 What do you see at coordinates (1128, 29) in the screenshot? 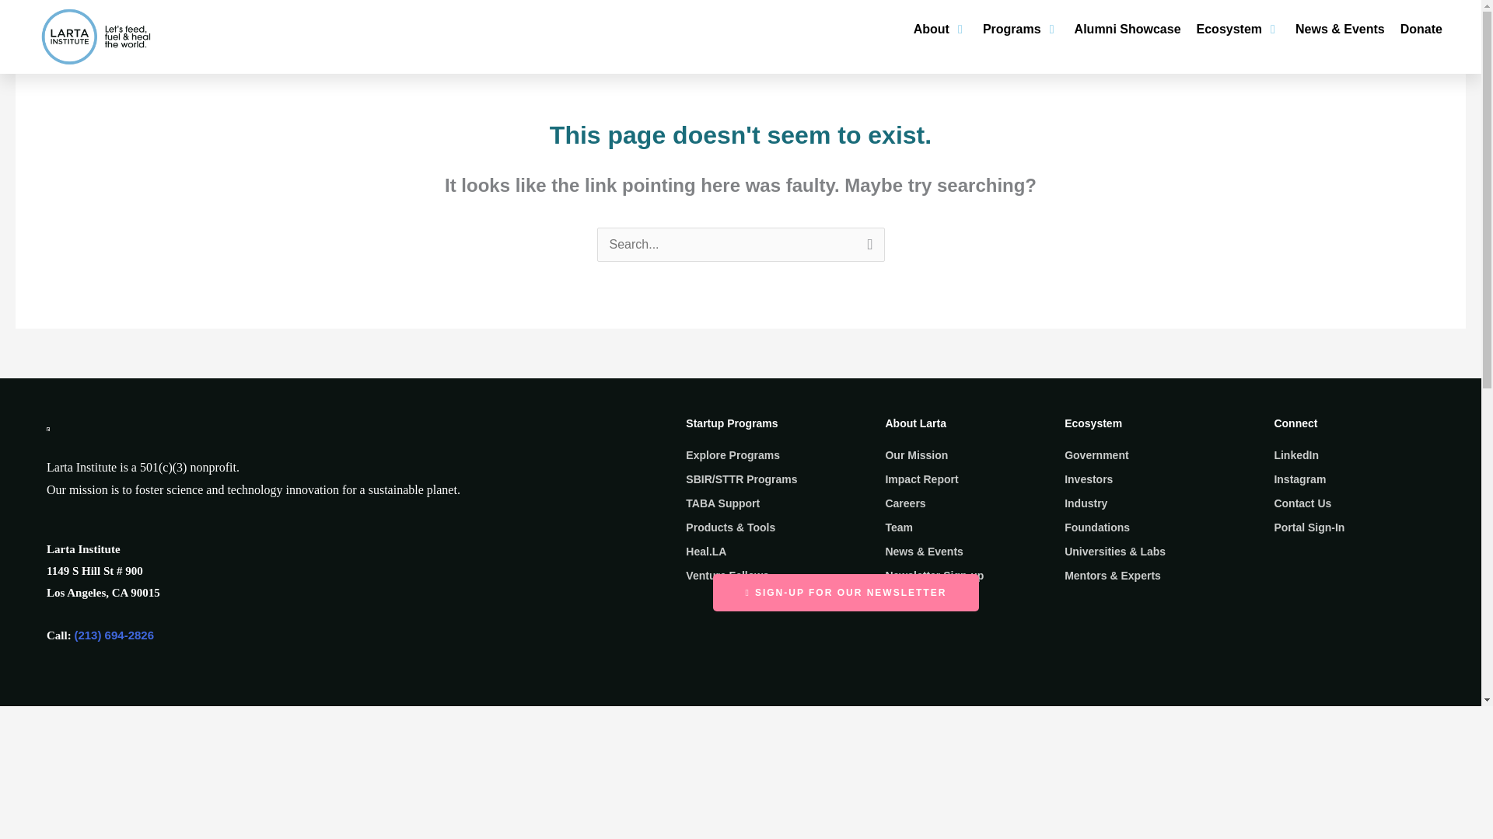
I see `Alumni Showcase` at bounding box center [1128, 29].